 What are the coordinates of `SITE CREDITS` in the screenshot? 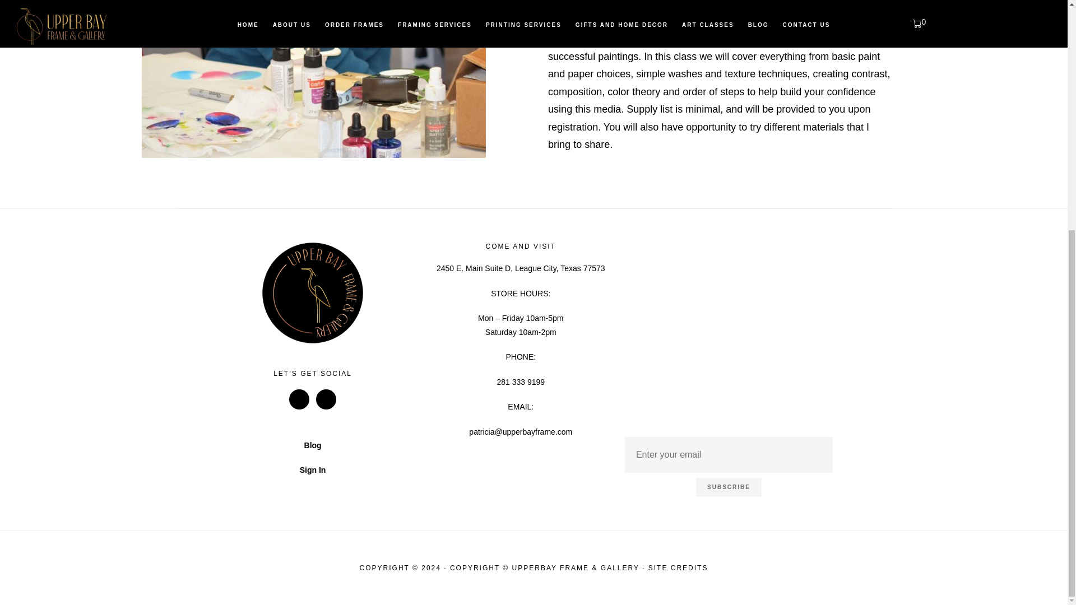 It's located at (678, 567).